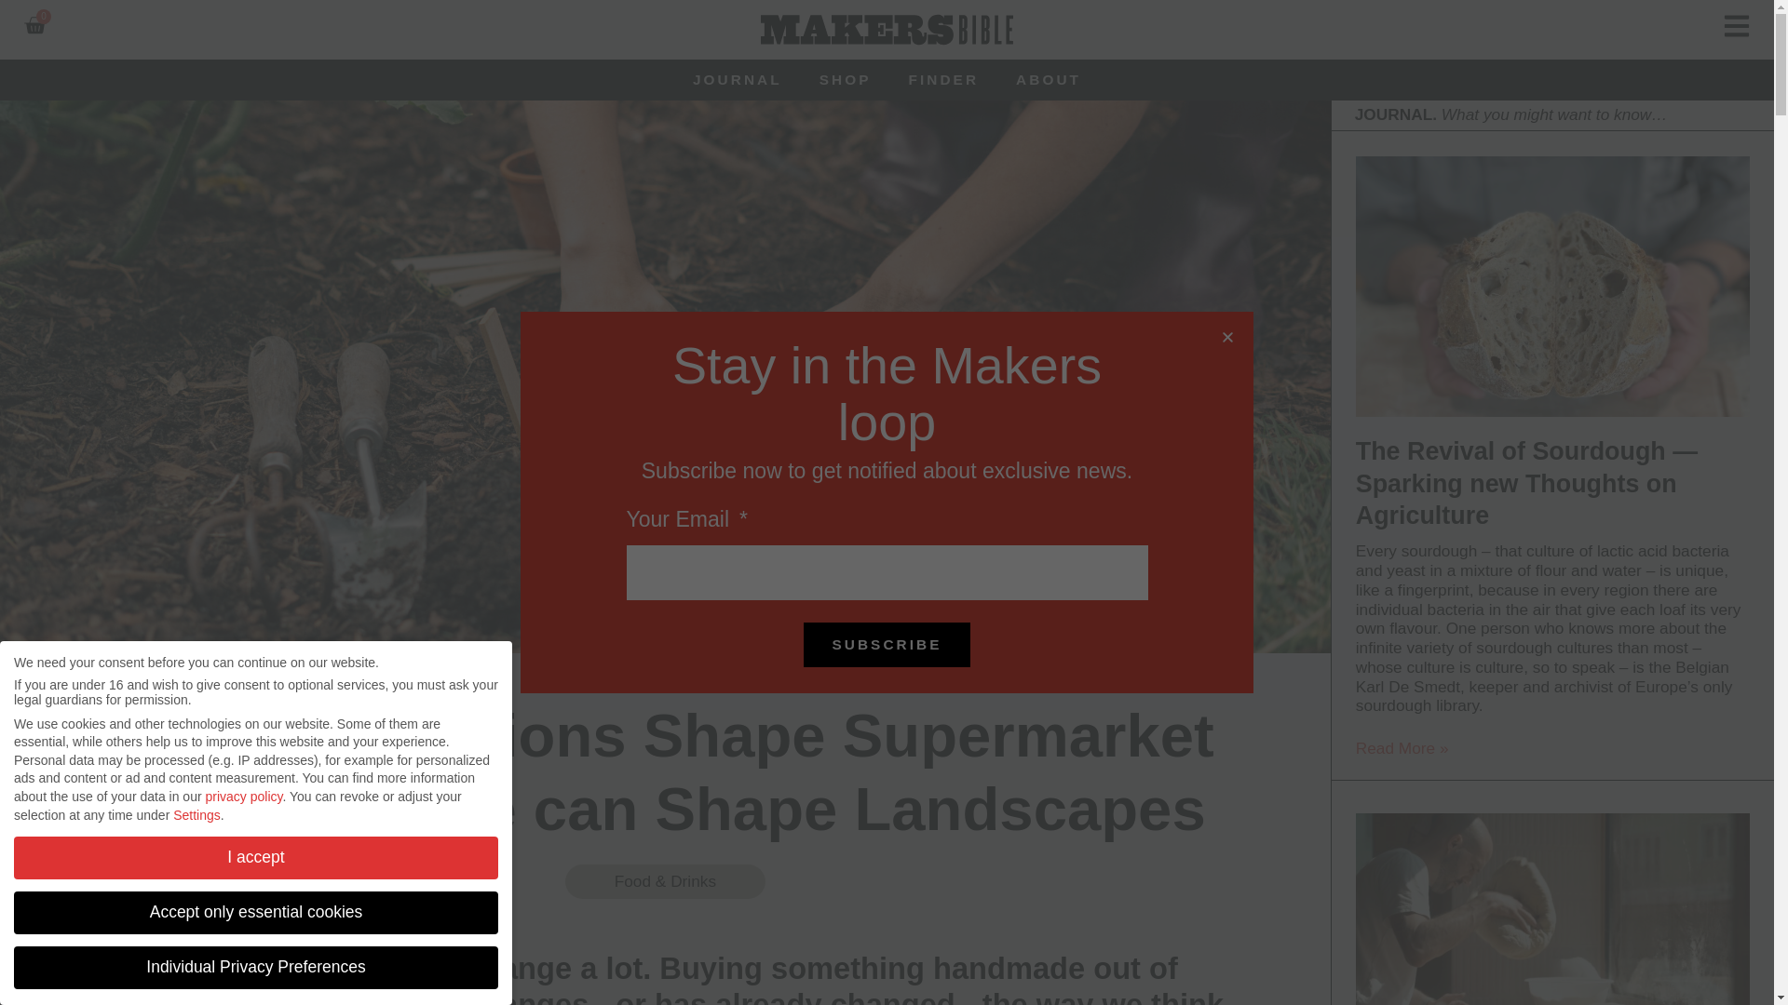 The width and height of the screenshot is (1788, 1005). I want to click on SHOP, so click(846, 80).